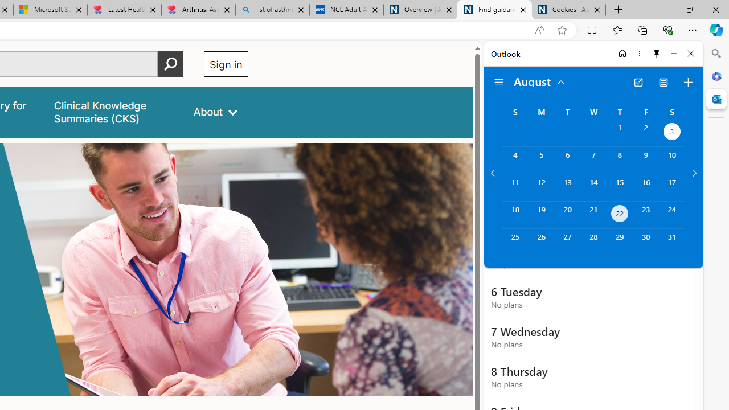 Image resolution: width=729 pixels, height=410 pixels. Describe the element at coordinates (515, 243) in the screenshot. I see `Sunday, August 25, 2024. ` at that location.